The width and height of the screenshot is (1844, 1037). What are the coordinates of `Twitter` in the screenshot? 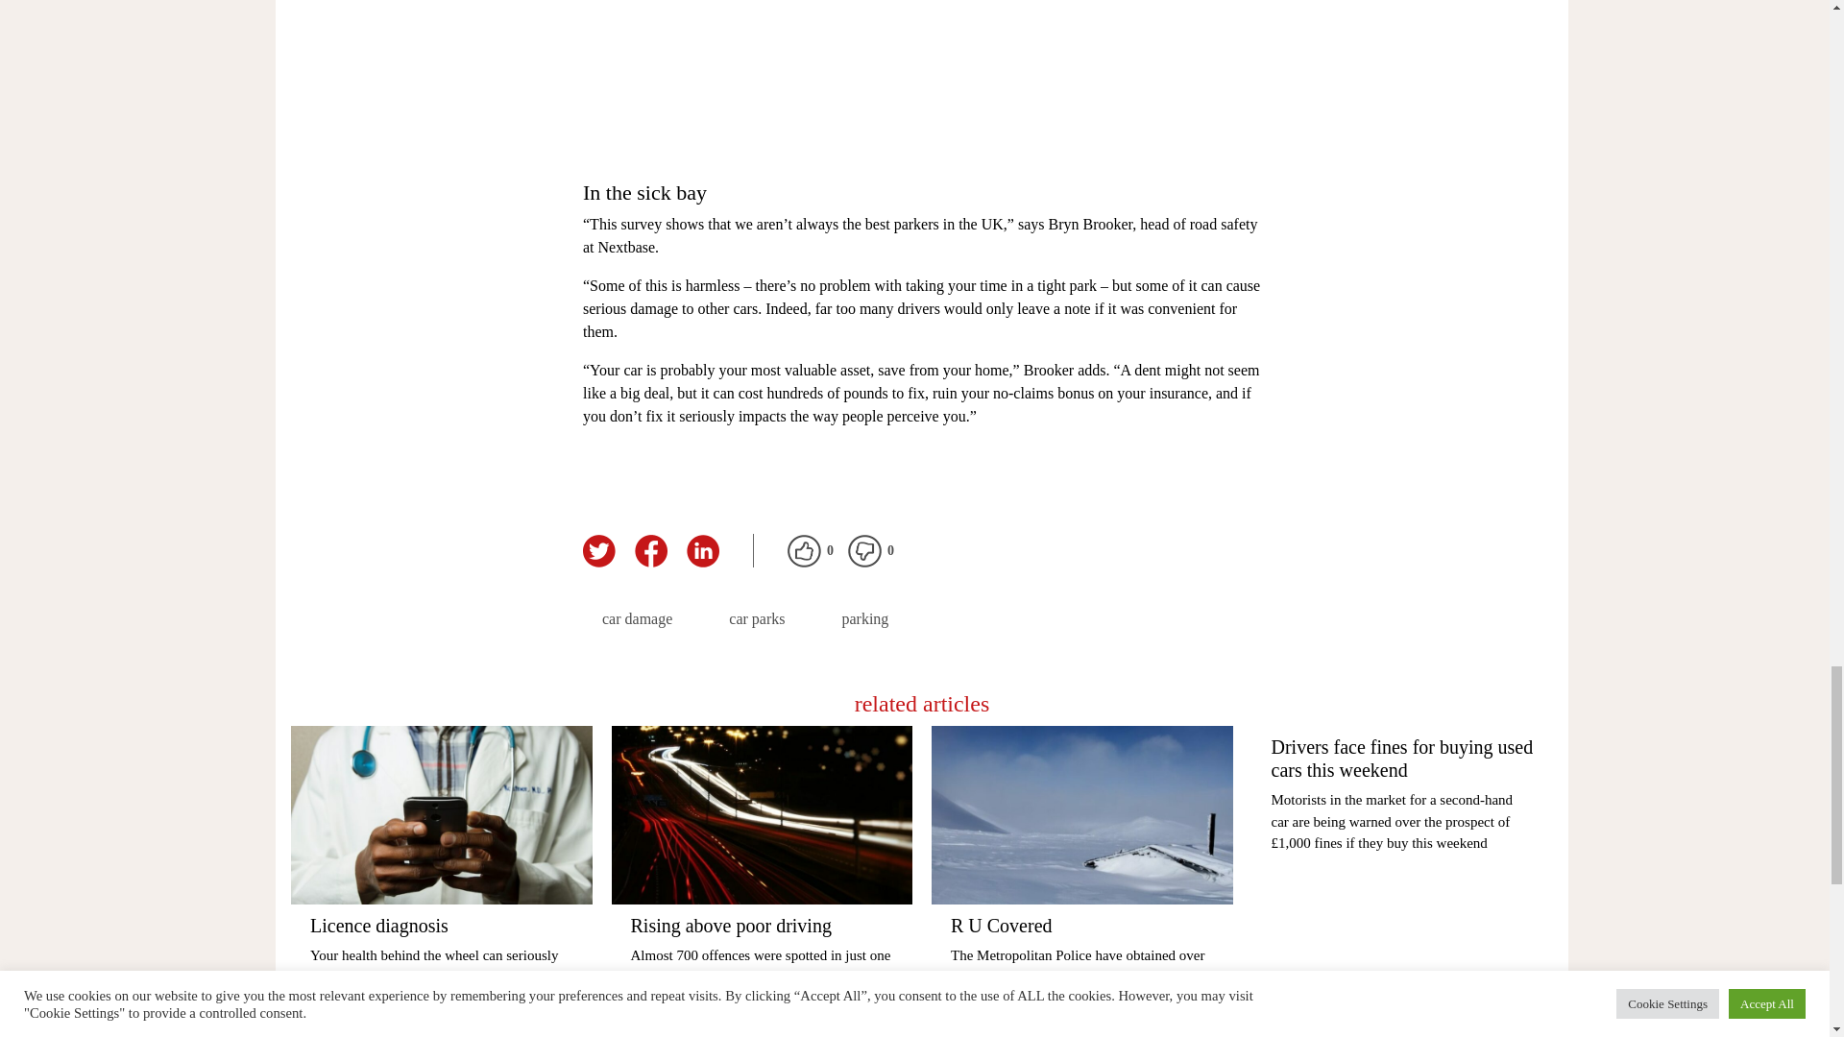 It's located at (599, 551).